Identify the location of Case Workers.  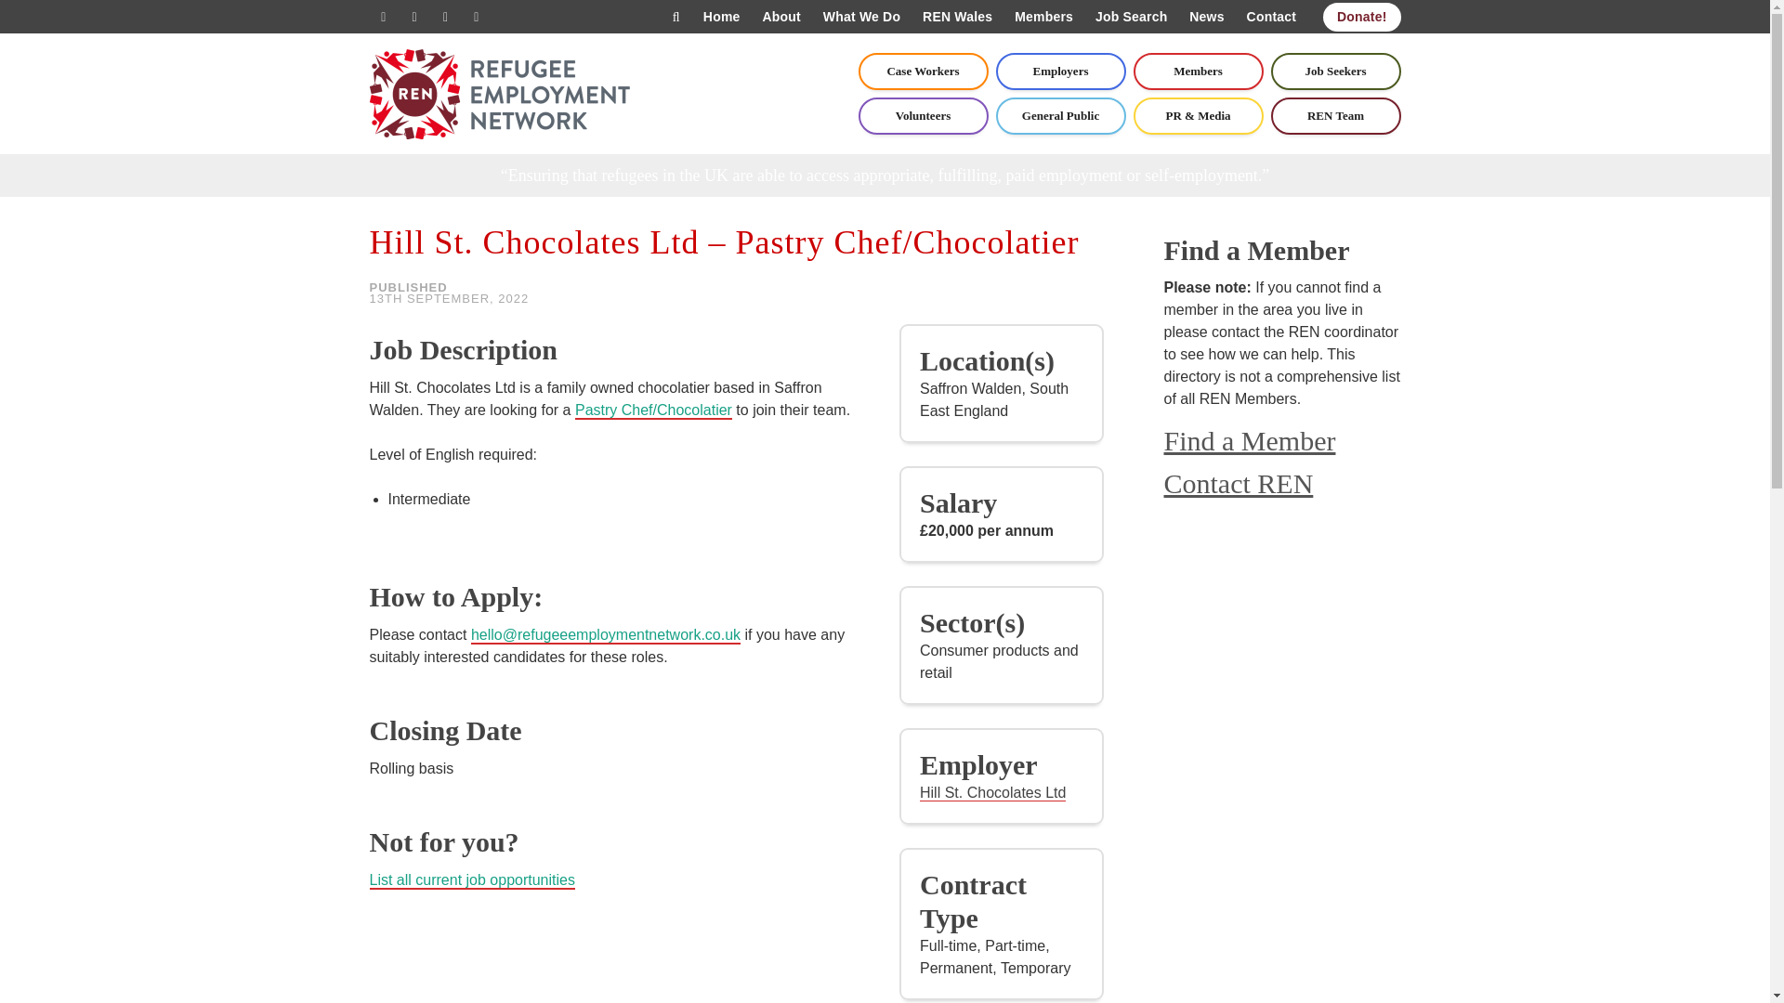
(923, 72).